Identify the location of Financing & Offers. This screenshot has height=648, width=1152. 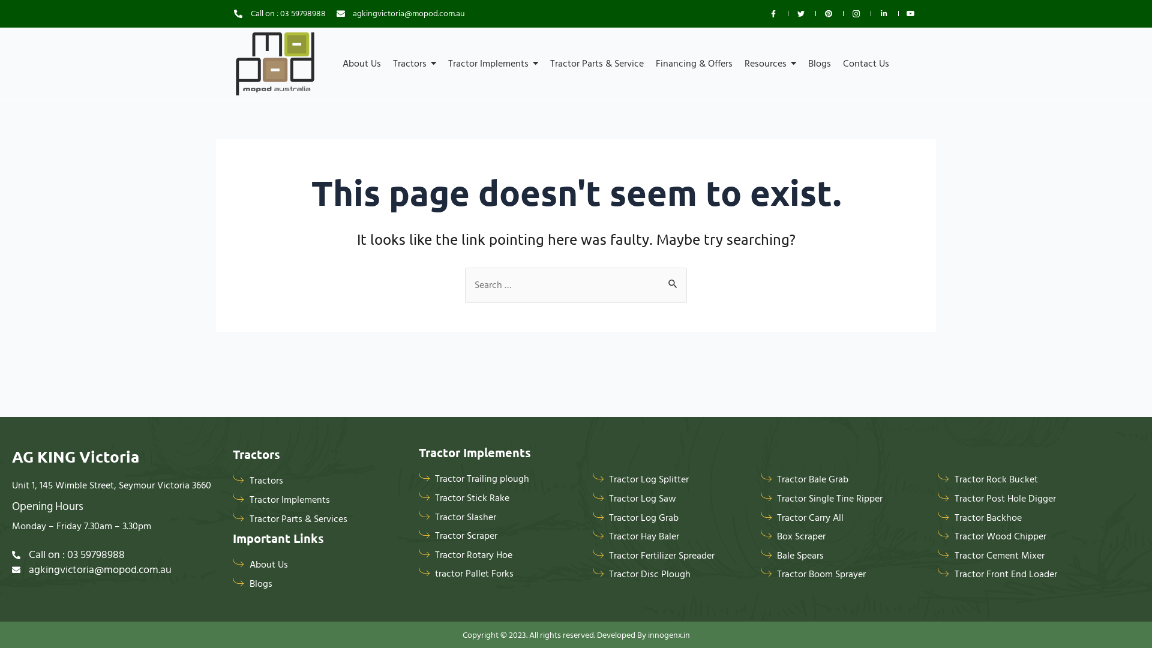
(694, 64).